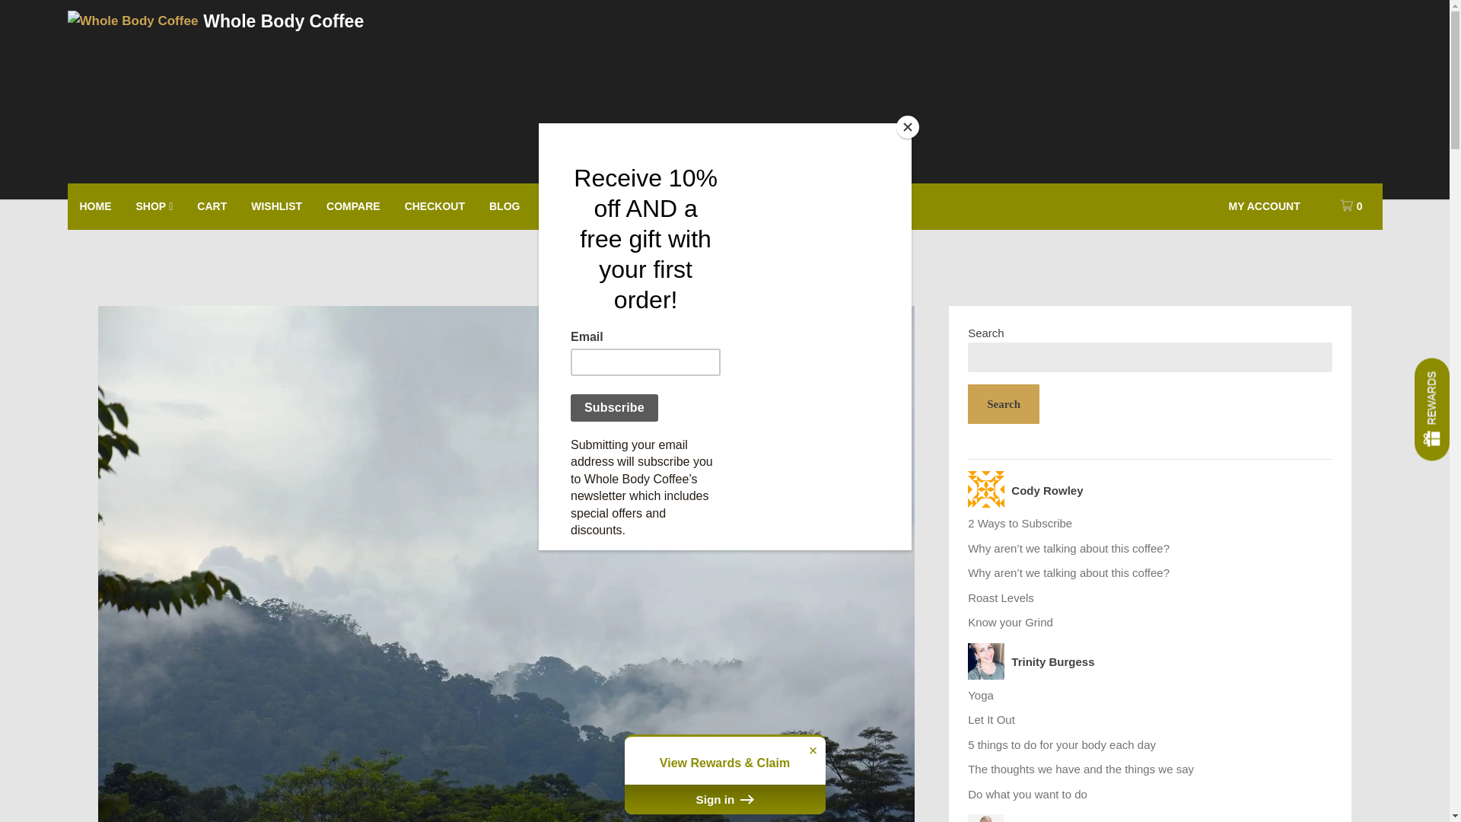 The width and height of the screenshot is (1461, 822). What do you see at coordinates (980, 696) in the screenshot?
I see `Yoga` at bounding box center [980, 696].